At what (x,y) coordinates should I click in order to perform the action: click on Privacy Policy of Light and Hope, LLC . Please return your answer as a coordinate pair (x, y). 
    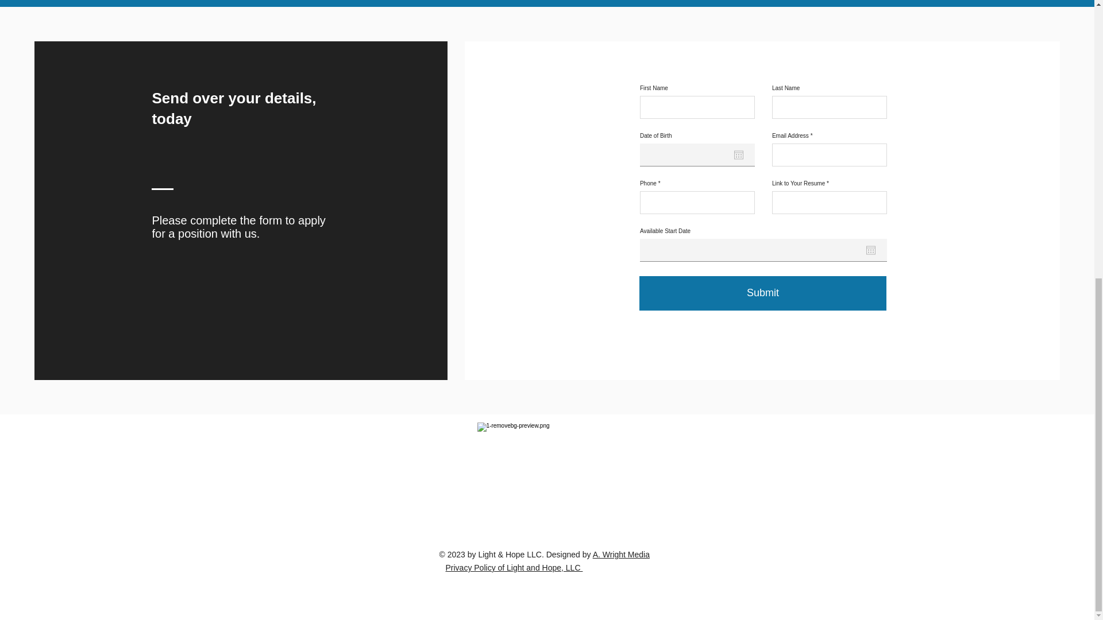
    Looking at the image, I should click on (514, 567).